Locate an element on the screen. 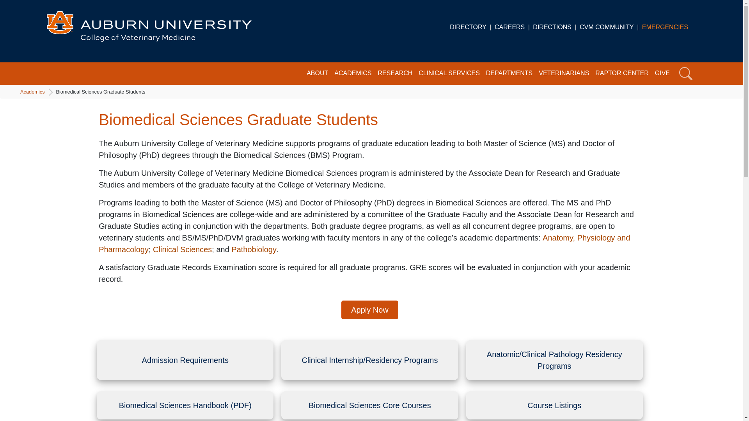 The image size is (749, 421). Clinical Sciences is located at coordinates (182, 249).